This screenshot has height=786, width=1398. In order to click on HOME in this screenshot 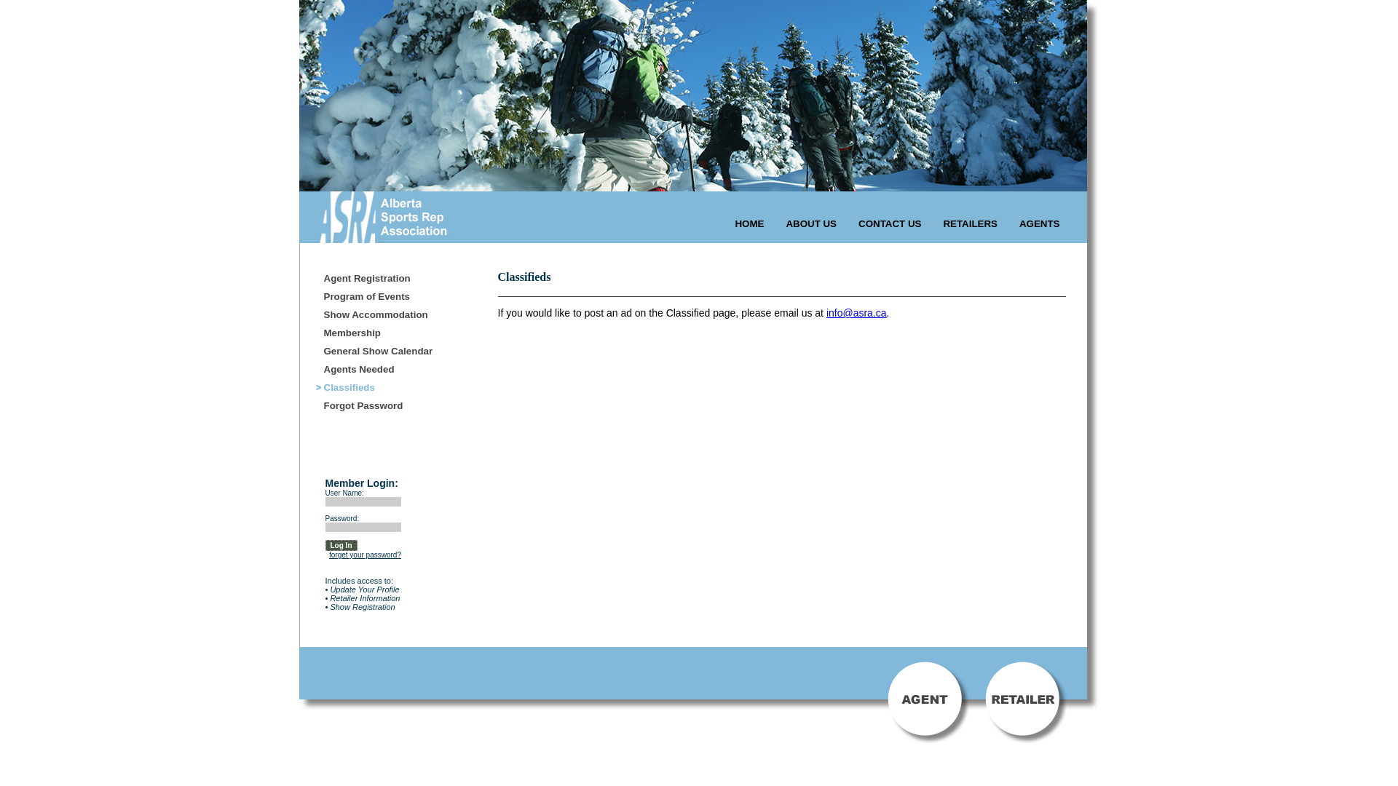, I will do `click(749, 224)`.